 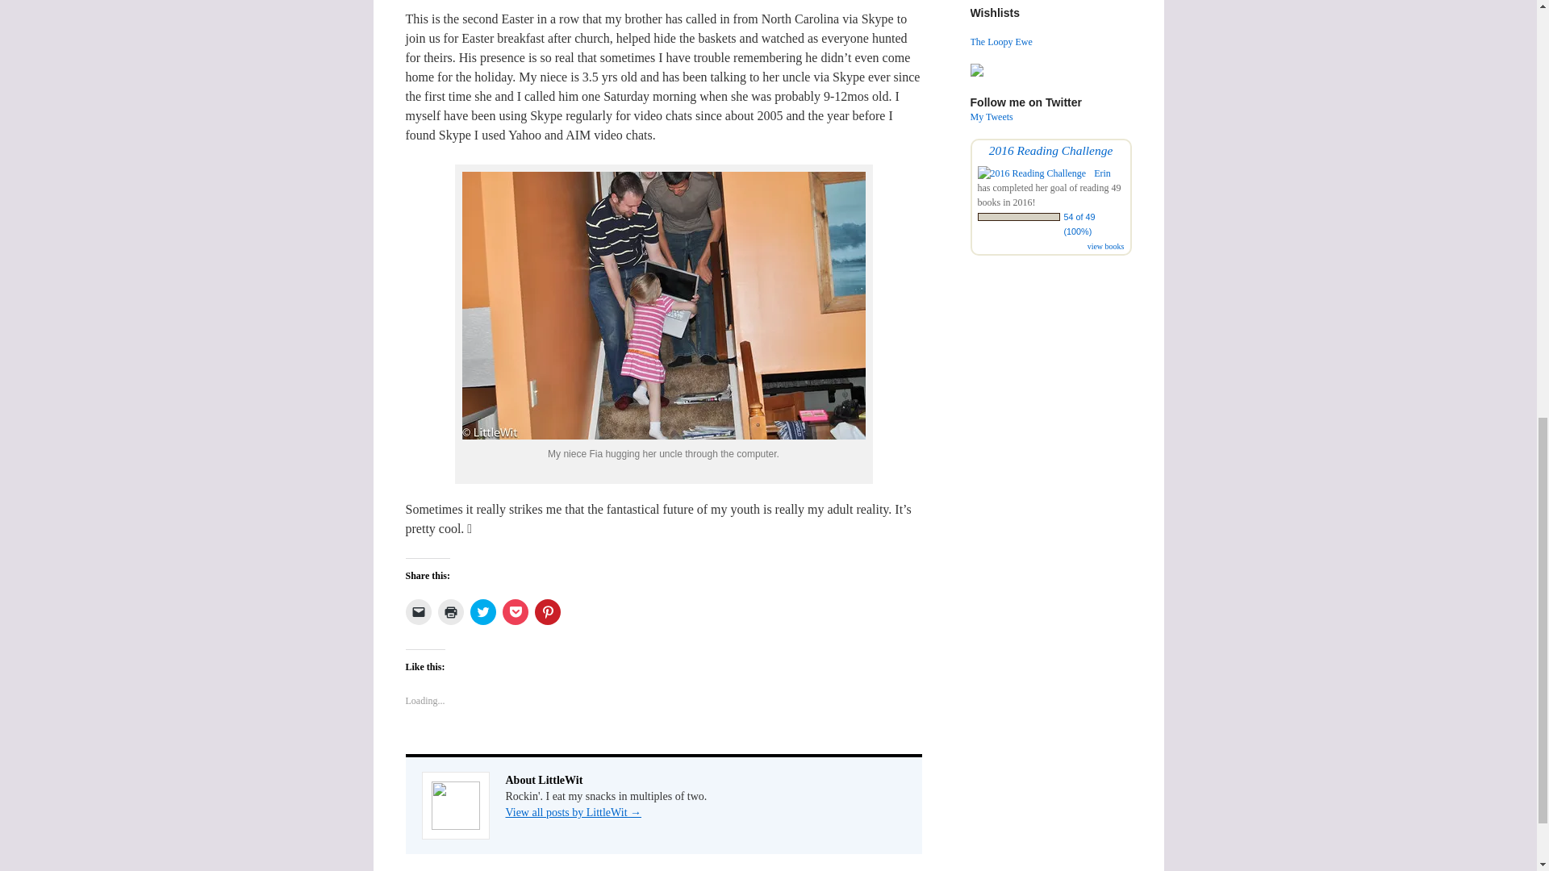 I want to click on Click to share on Pocket, so click(x=515, y=612).